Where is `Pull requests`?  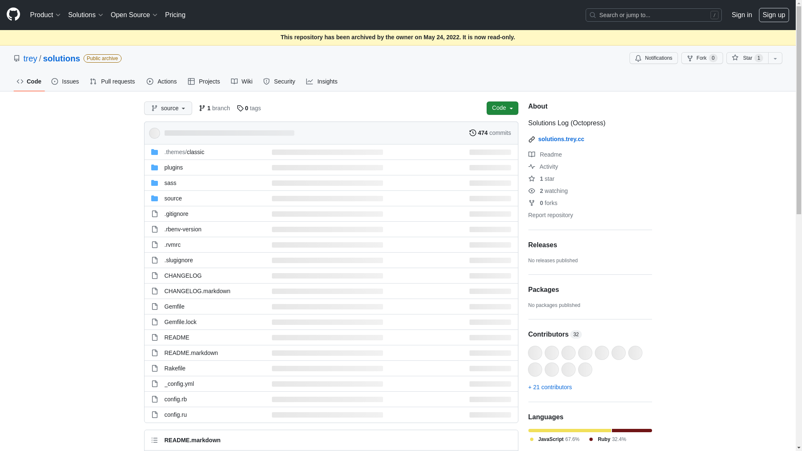 Pull requests is located at coordinates (113, 81).